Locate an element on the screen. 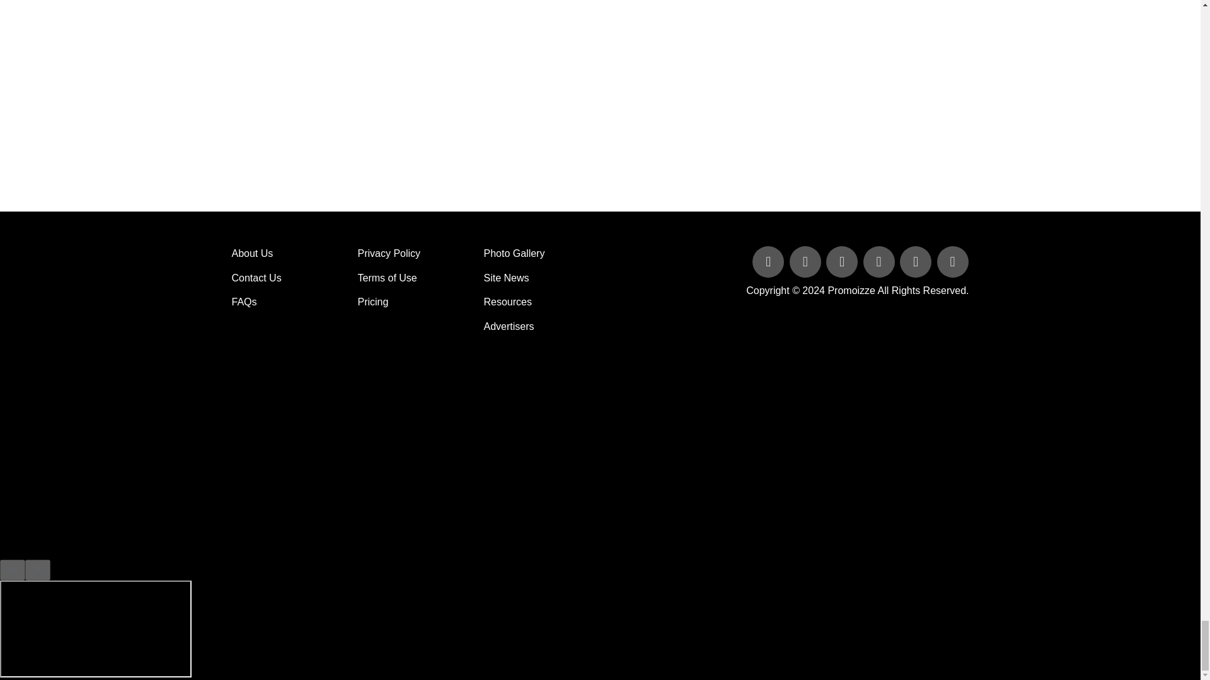 Image resolution: width=1210 pixels, height=680 pixels. Follow Us on Linked In is located at coordinates (843, 263).